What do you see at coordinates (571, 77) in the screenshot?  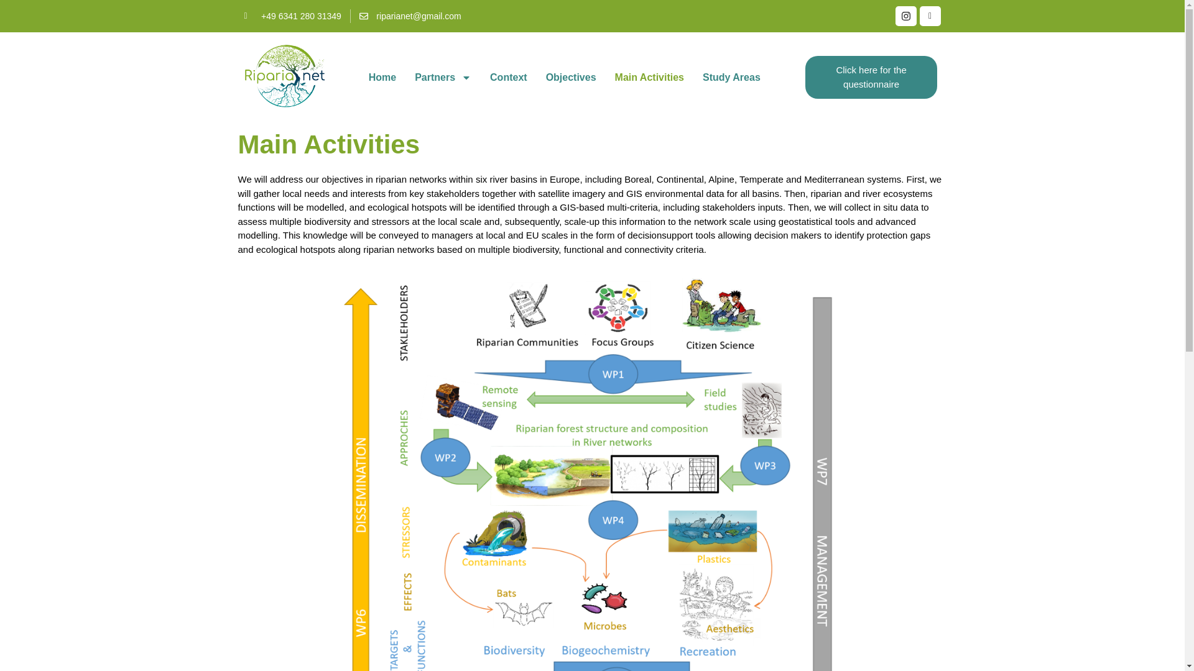 I see `Objectives` at bounding box center [571, 77].